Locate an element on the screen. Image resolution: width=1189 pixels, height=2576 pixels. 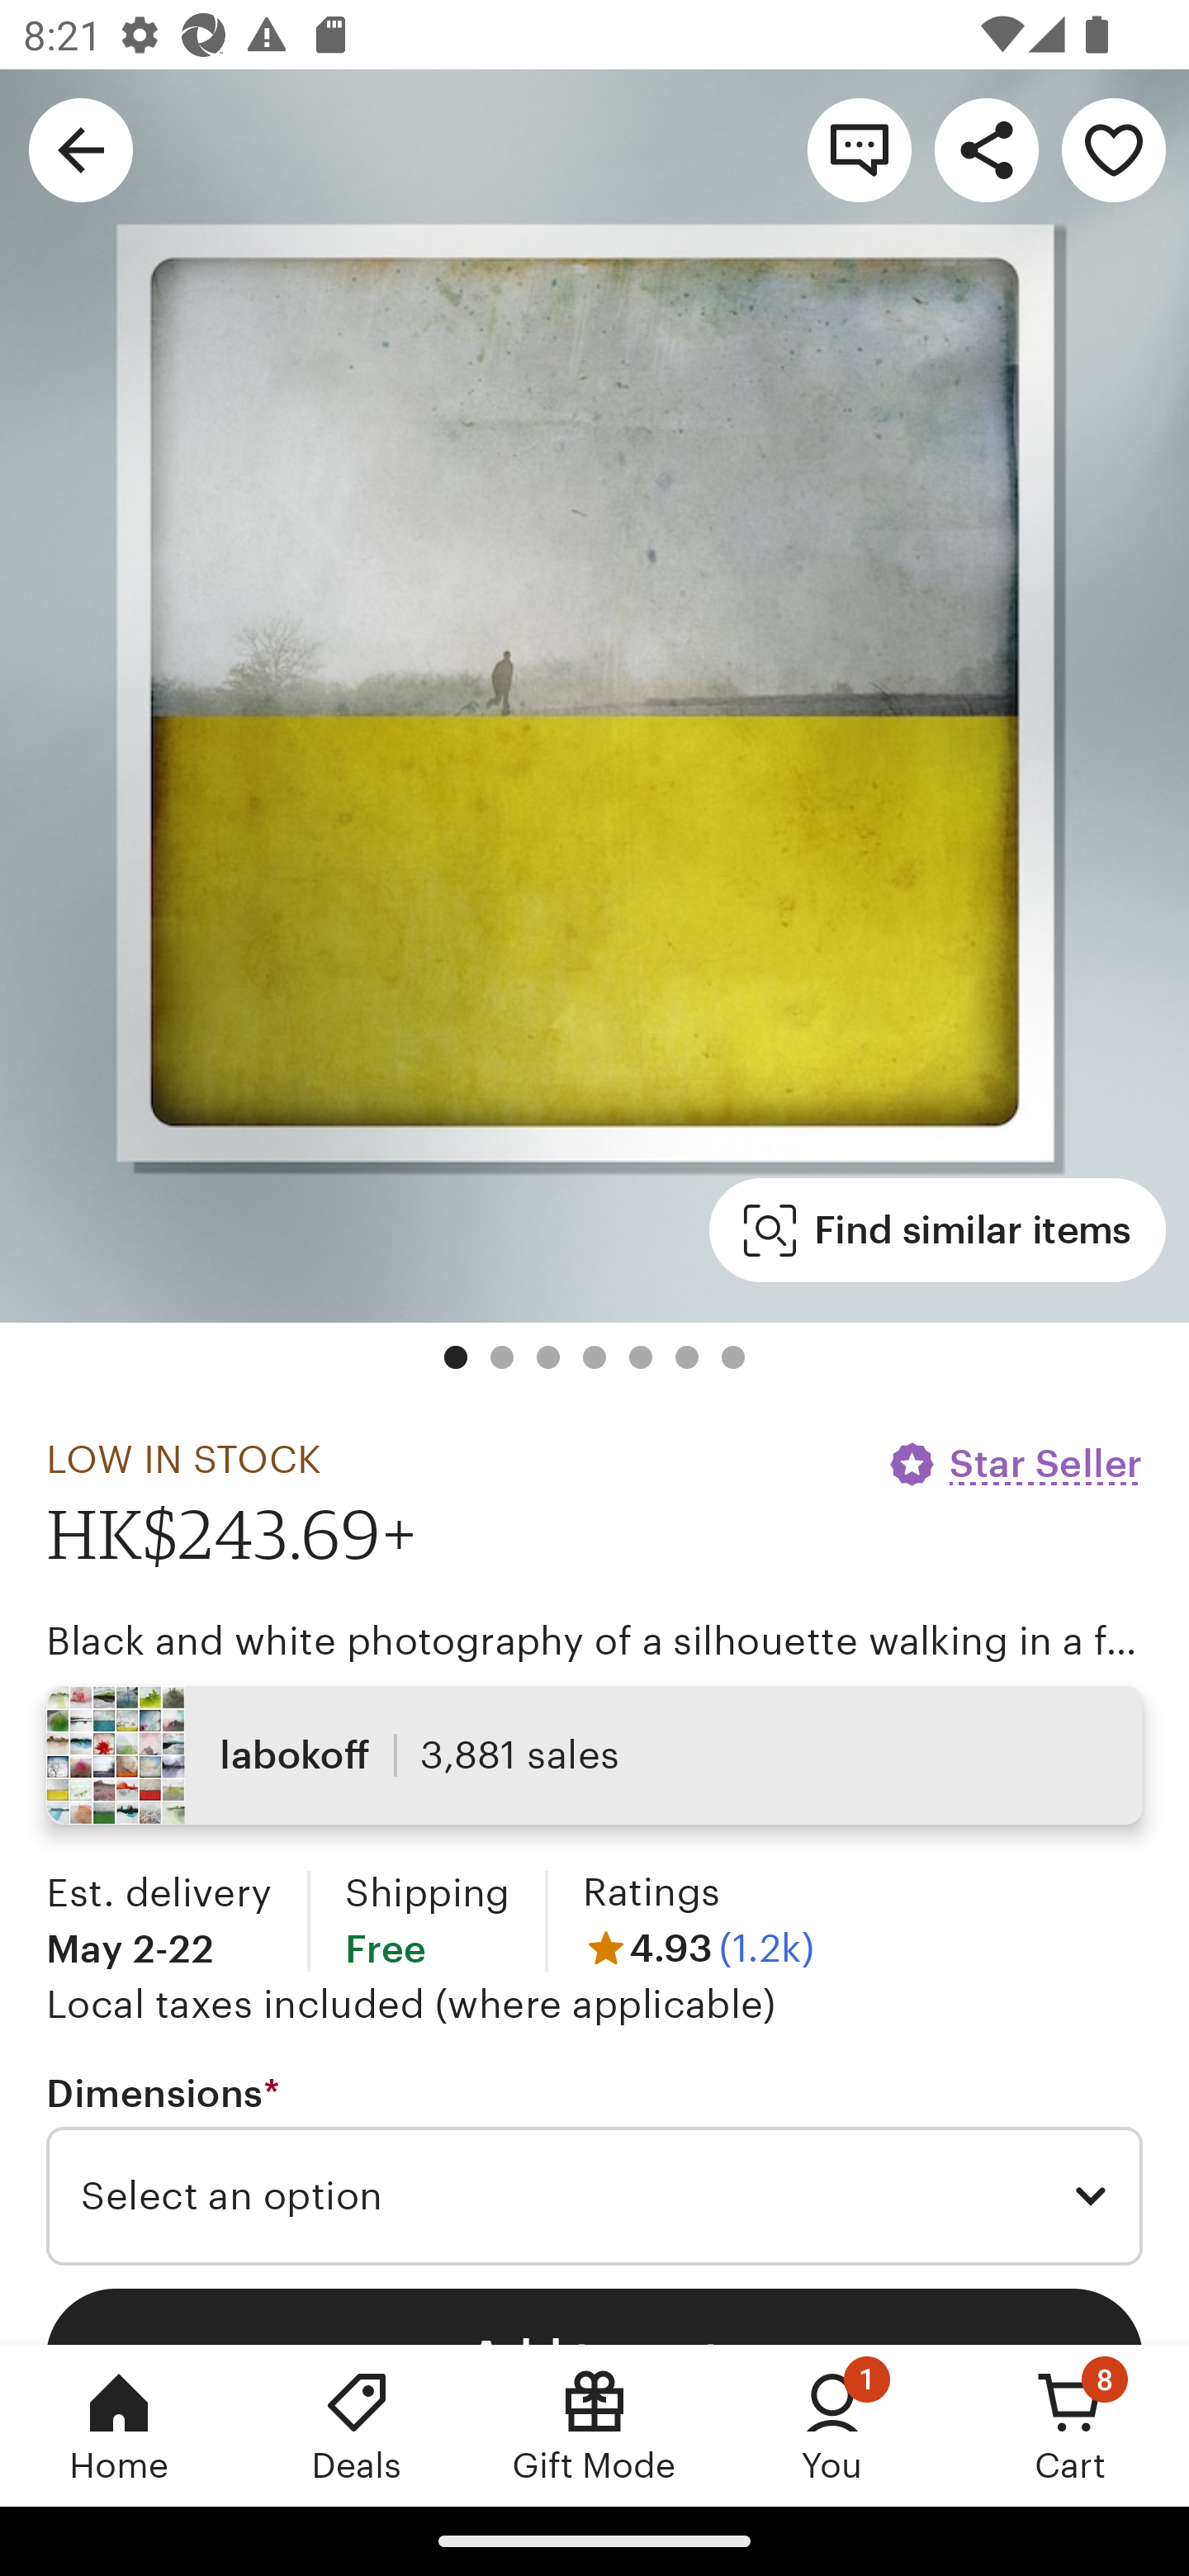
Gift Mode is located at coordinates (594, 2425).